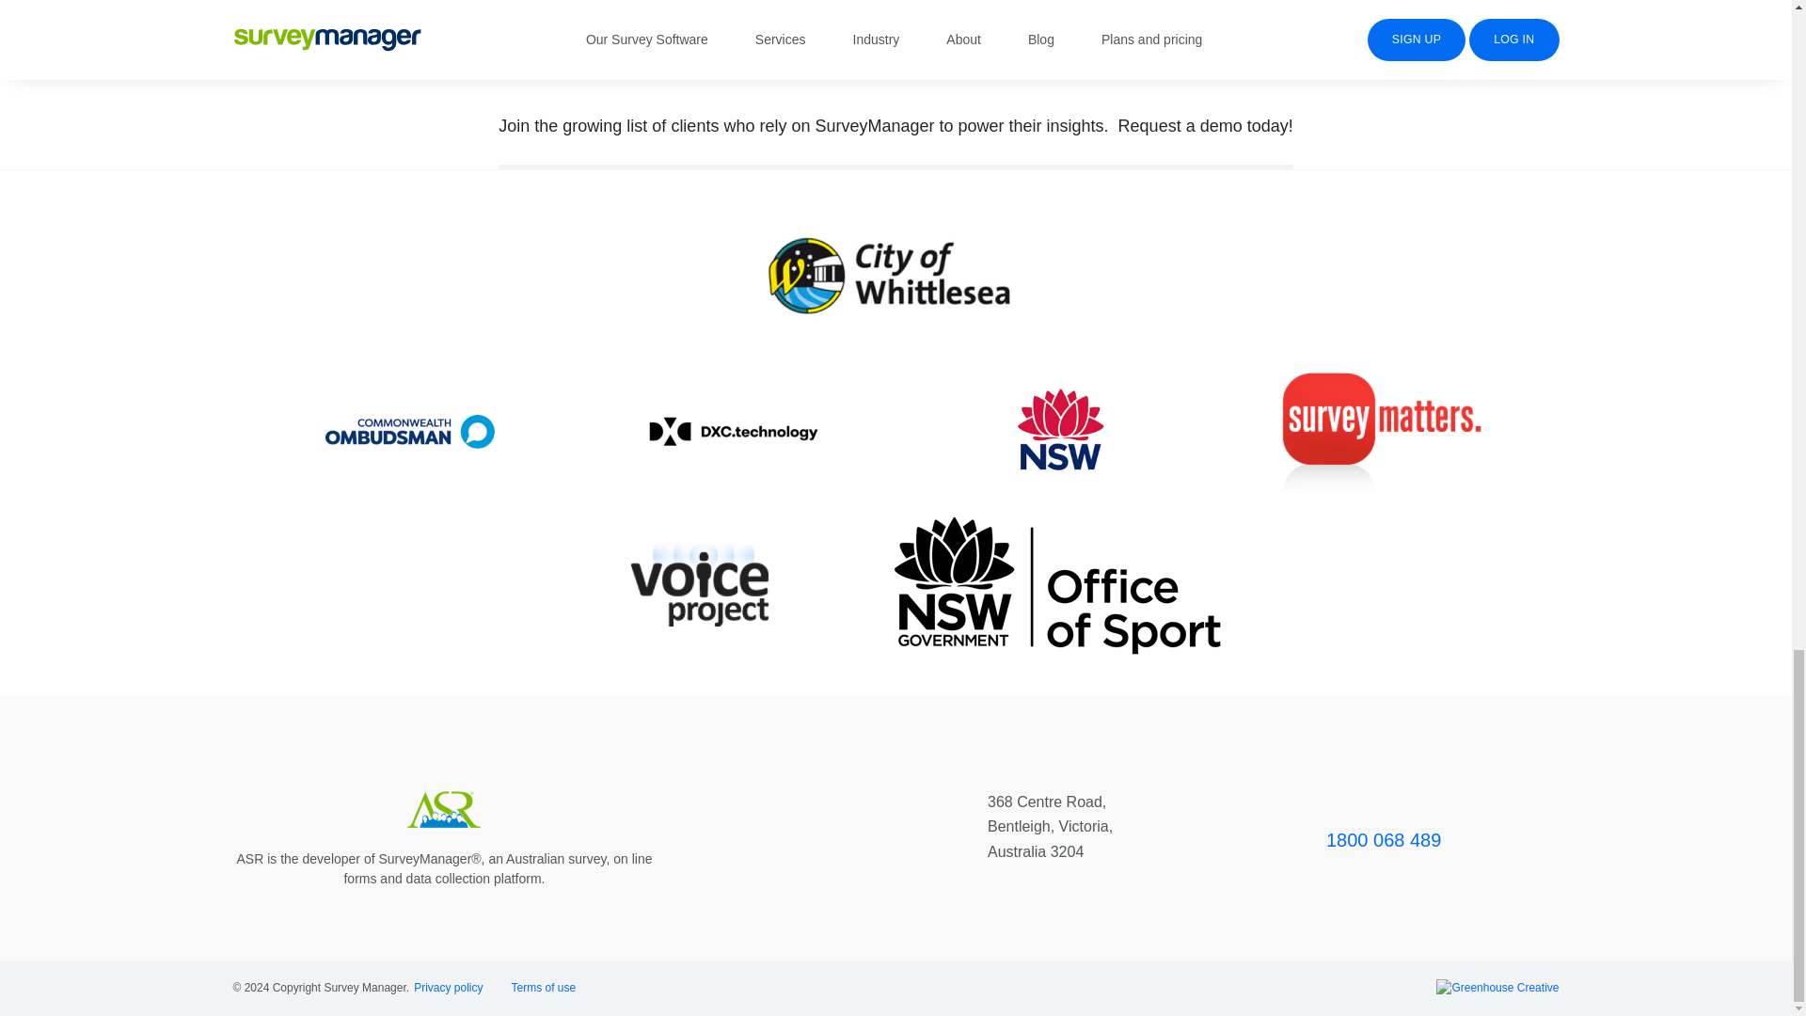 The width and height of the screenshot is (1806, 1016). I want to click on 1800 068 489, so click(1383, 839).